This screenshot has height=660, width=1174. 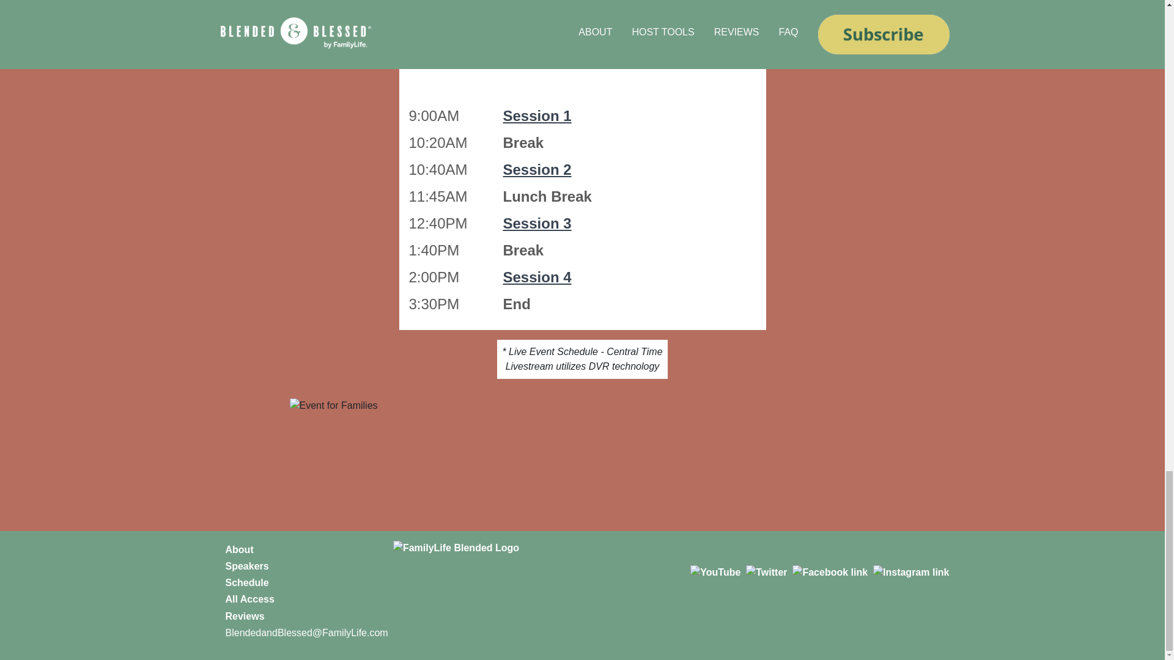 I want to click on FamilyLife Blended Home, so click(x=537, y=576).